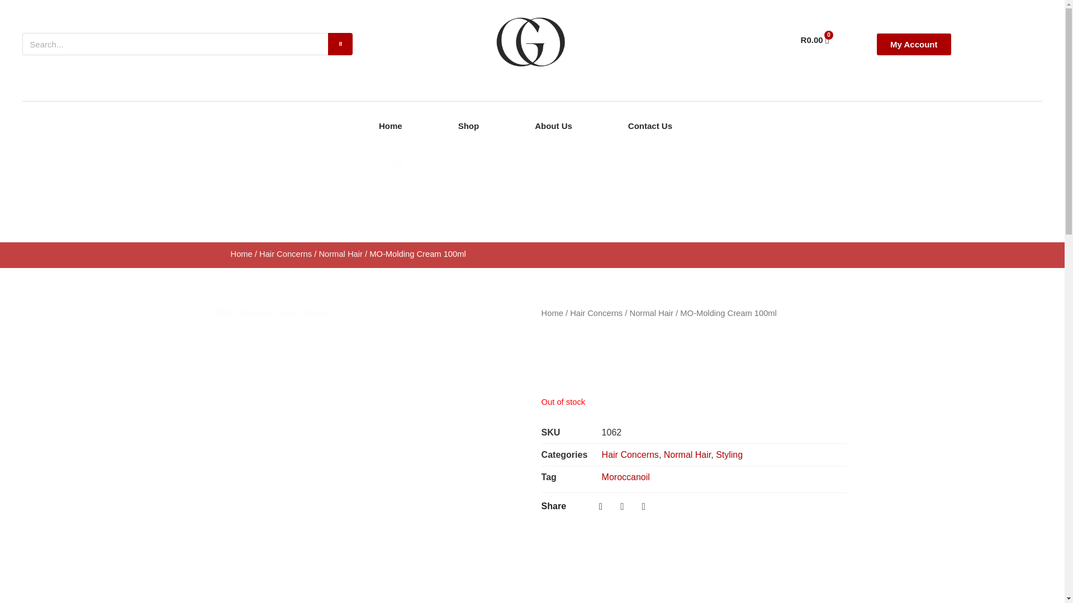 This screenshot has width=1073, height=603. What do you see at coordinates (687, 454) in the screenshot?
I see `Normal Hair` at bounding box center [687, 454].